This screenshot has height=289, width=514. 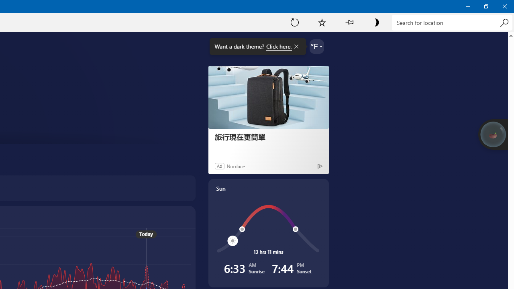 What do you see at coordinates (452, 22) in the screenshot?
I see `Search for location` at bounding box center [452, 22].